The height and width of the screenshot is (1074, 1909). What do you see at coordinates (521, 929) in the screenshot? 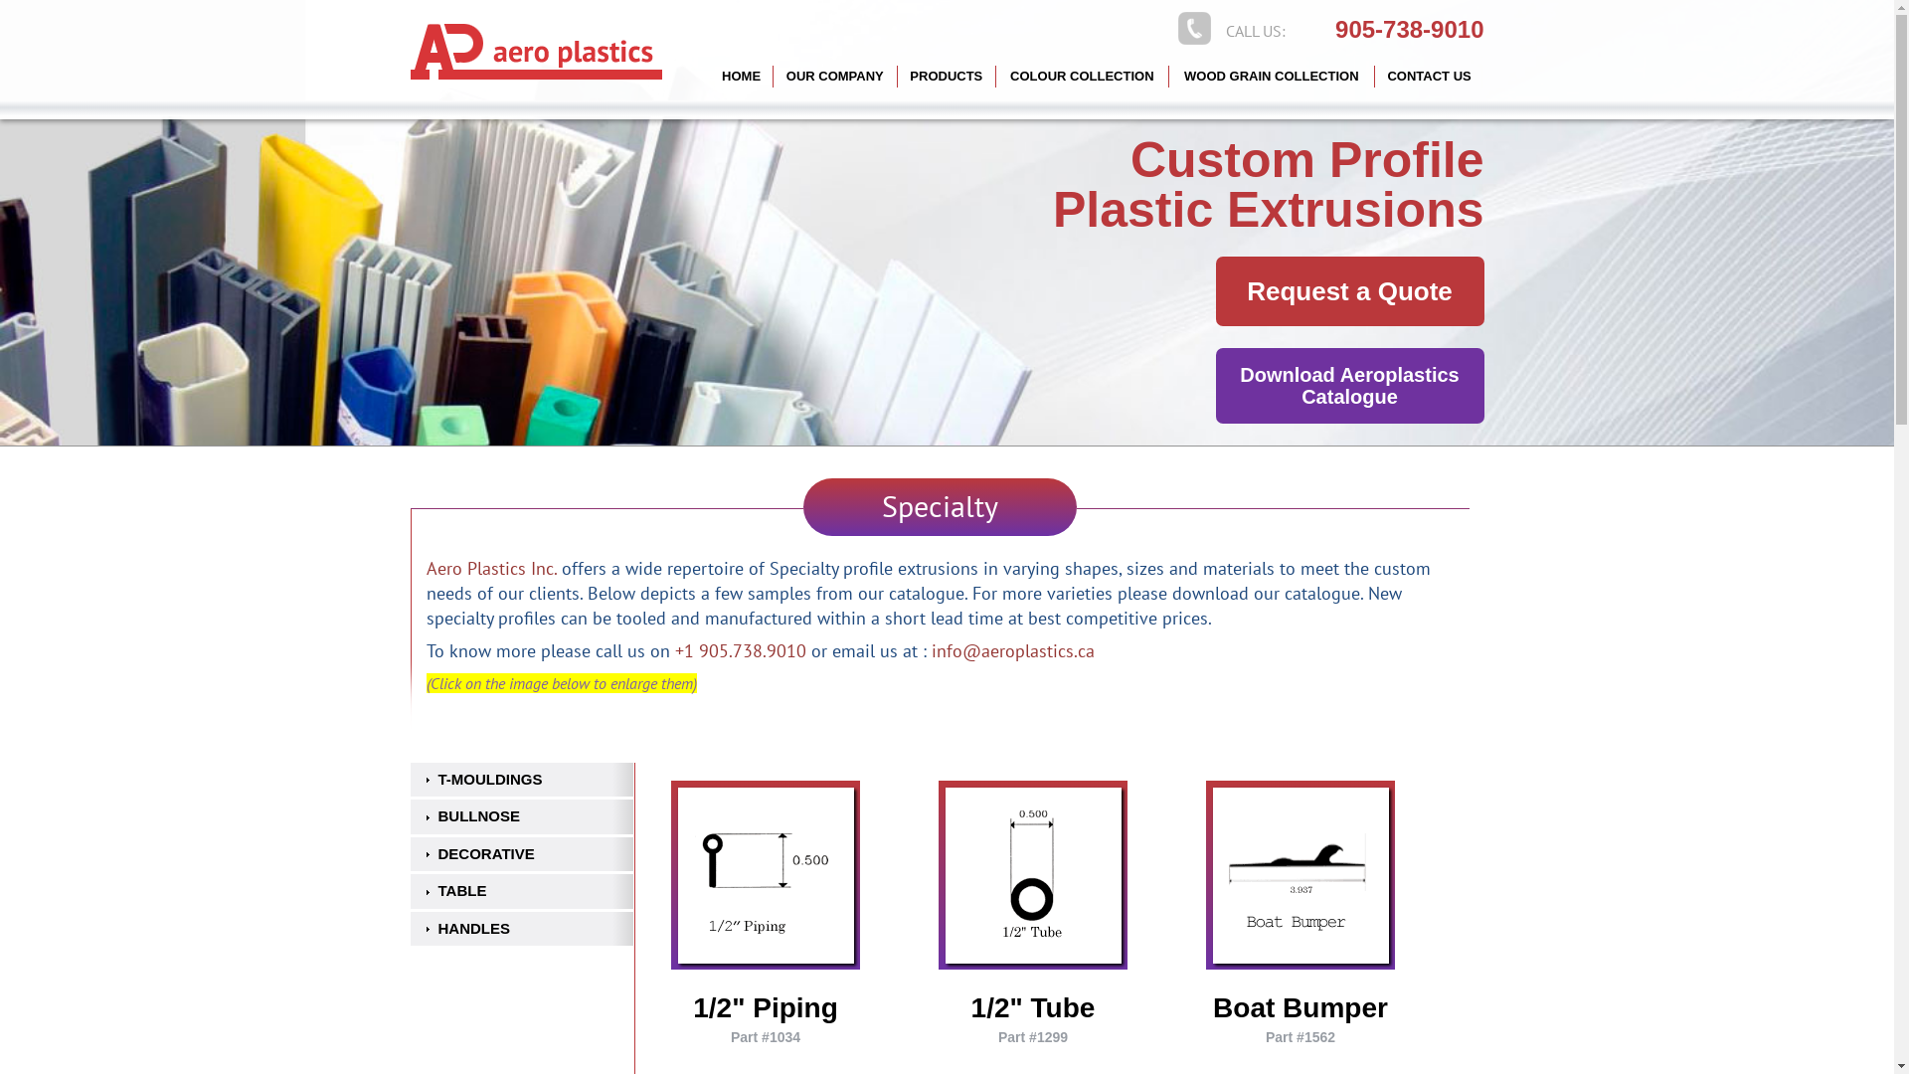
I see `HANDLES` at bounding box center [521, 929].